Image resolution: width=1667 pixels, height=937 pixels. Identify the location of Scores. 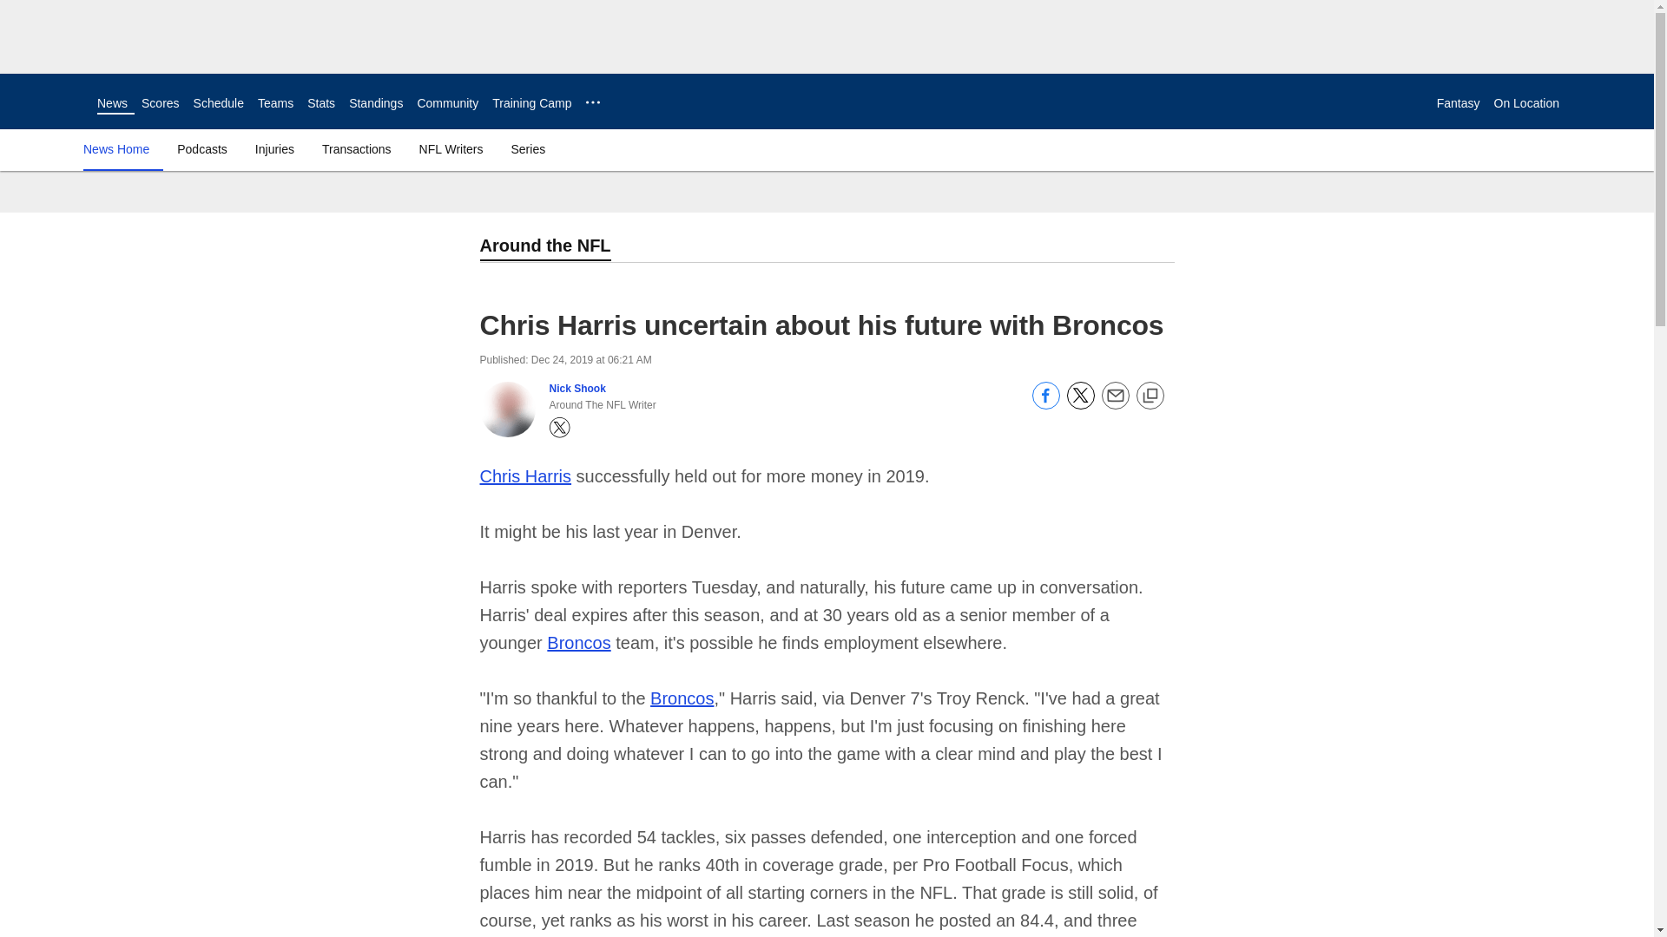
(161, 103).